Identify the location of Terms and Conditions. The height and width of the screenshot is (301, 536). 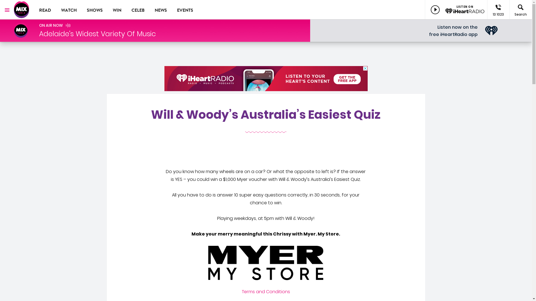
(266, 292).